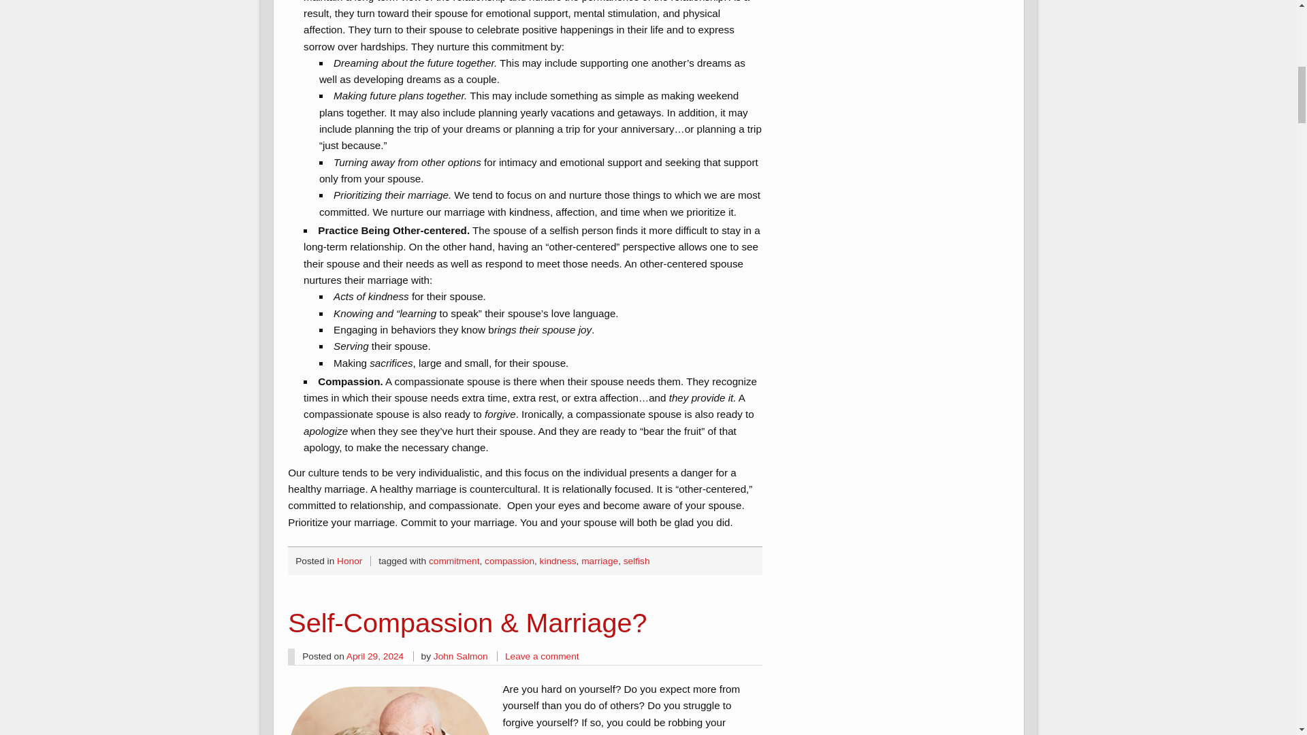 The width and height of the screenshot is (1307, 735). I want to click on compassion, so click(509, 561).